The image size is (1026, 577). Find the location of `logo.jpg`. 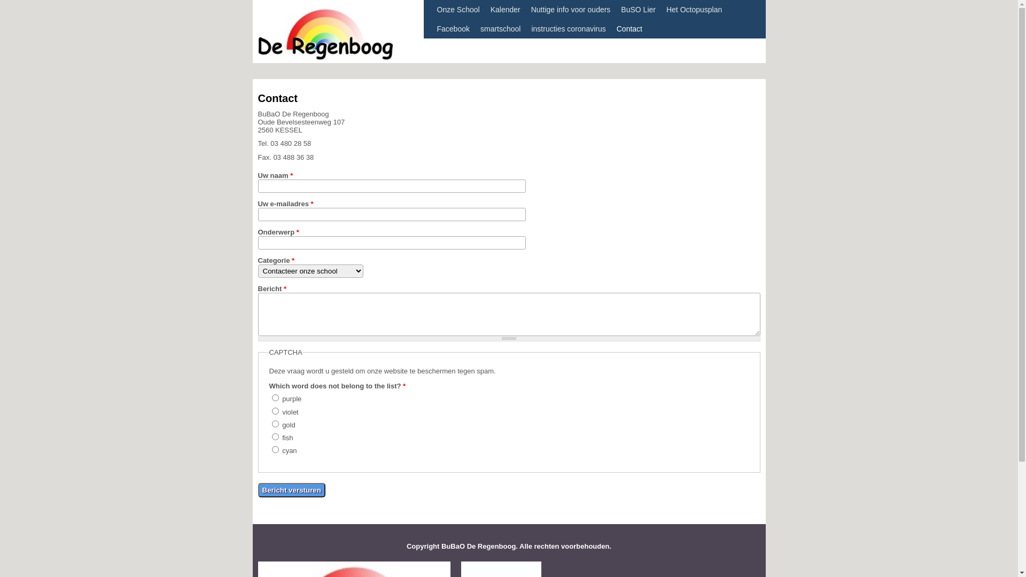

logo.jpg is located at coordinates (279, 563).